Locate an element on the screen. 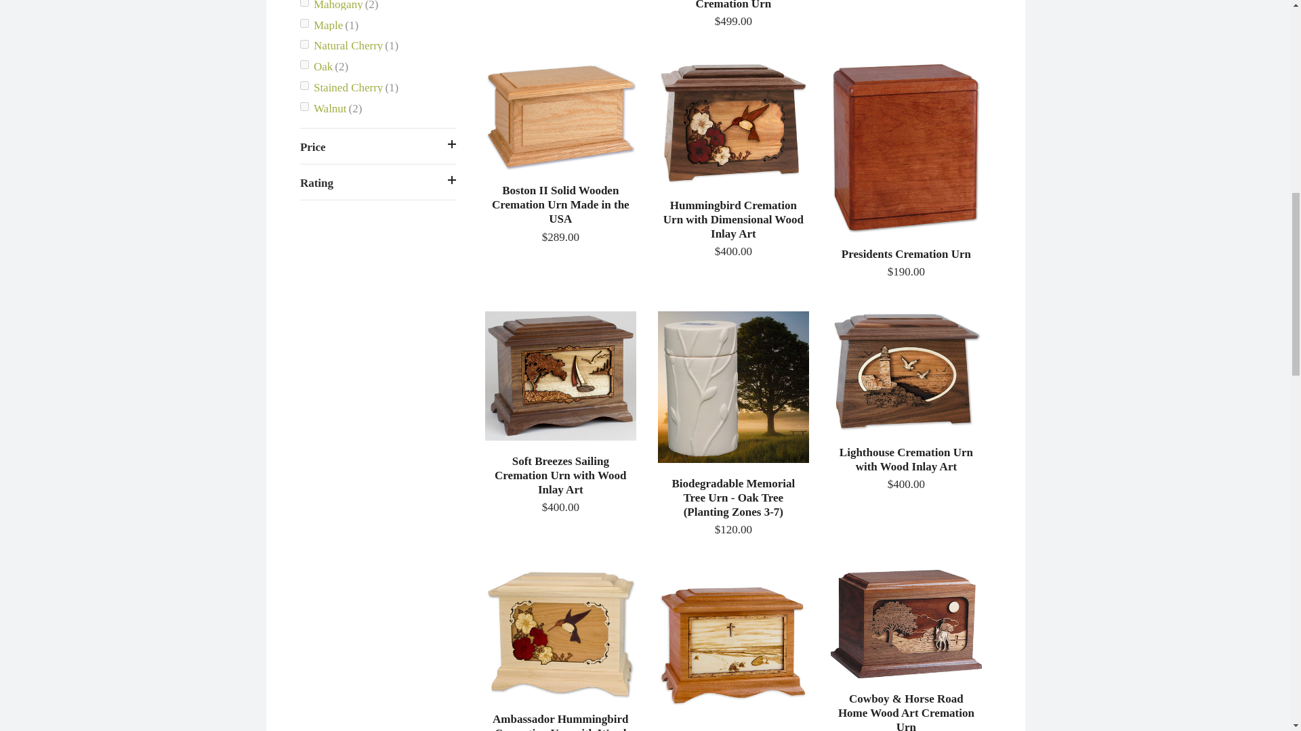 The height and width of the screenshot is (731, 1301). on is located at coordinates (305, 64).